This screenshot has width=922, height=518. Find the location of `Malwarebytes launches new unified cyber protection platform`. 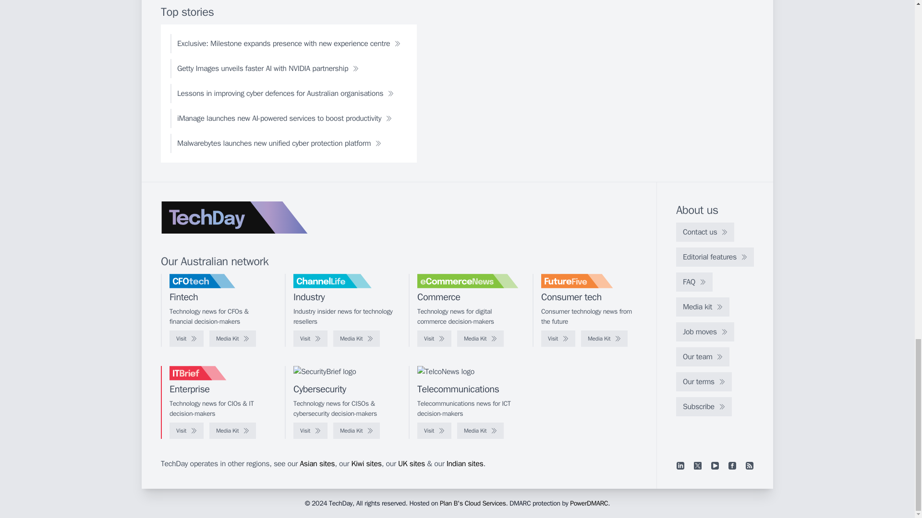

Malwarebytes launches new unified cyber protection platform is located at coordinates (279, 143).